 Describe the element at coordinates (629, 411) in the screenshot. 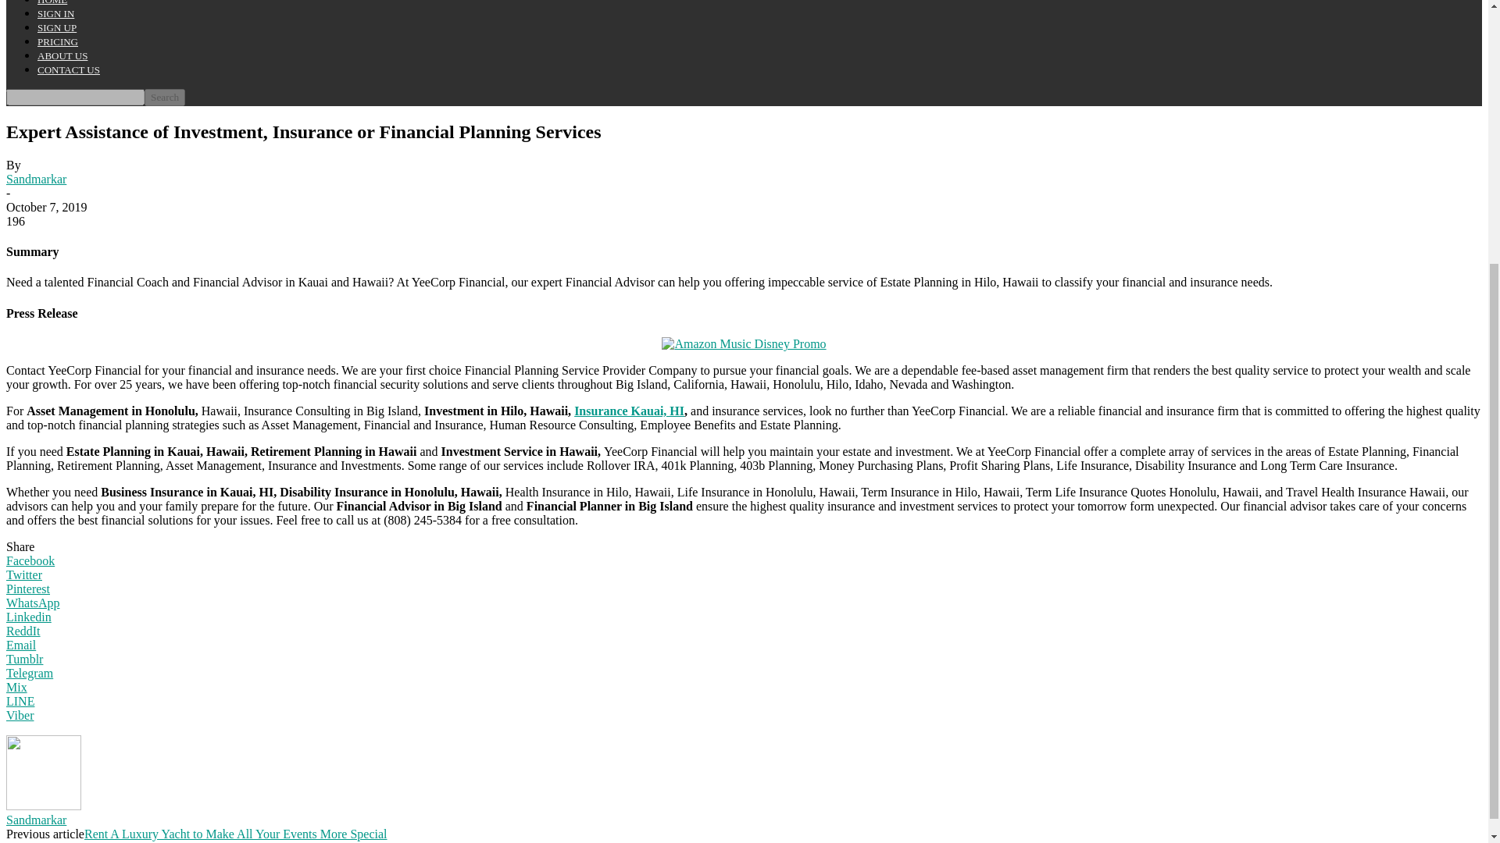

I see `Insurance Kauai, HI` at that location.